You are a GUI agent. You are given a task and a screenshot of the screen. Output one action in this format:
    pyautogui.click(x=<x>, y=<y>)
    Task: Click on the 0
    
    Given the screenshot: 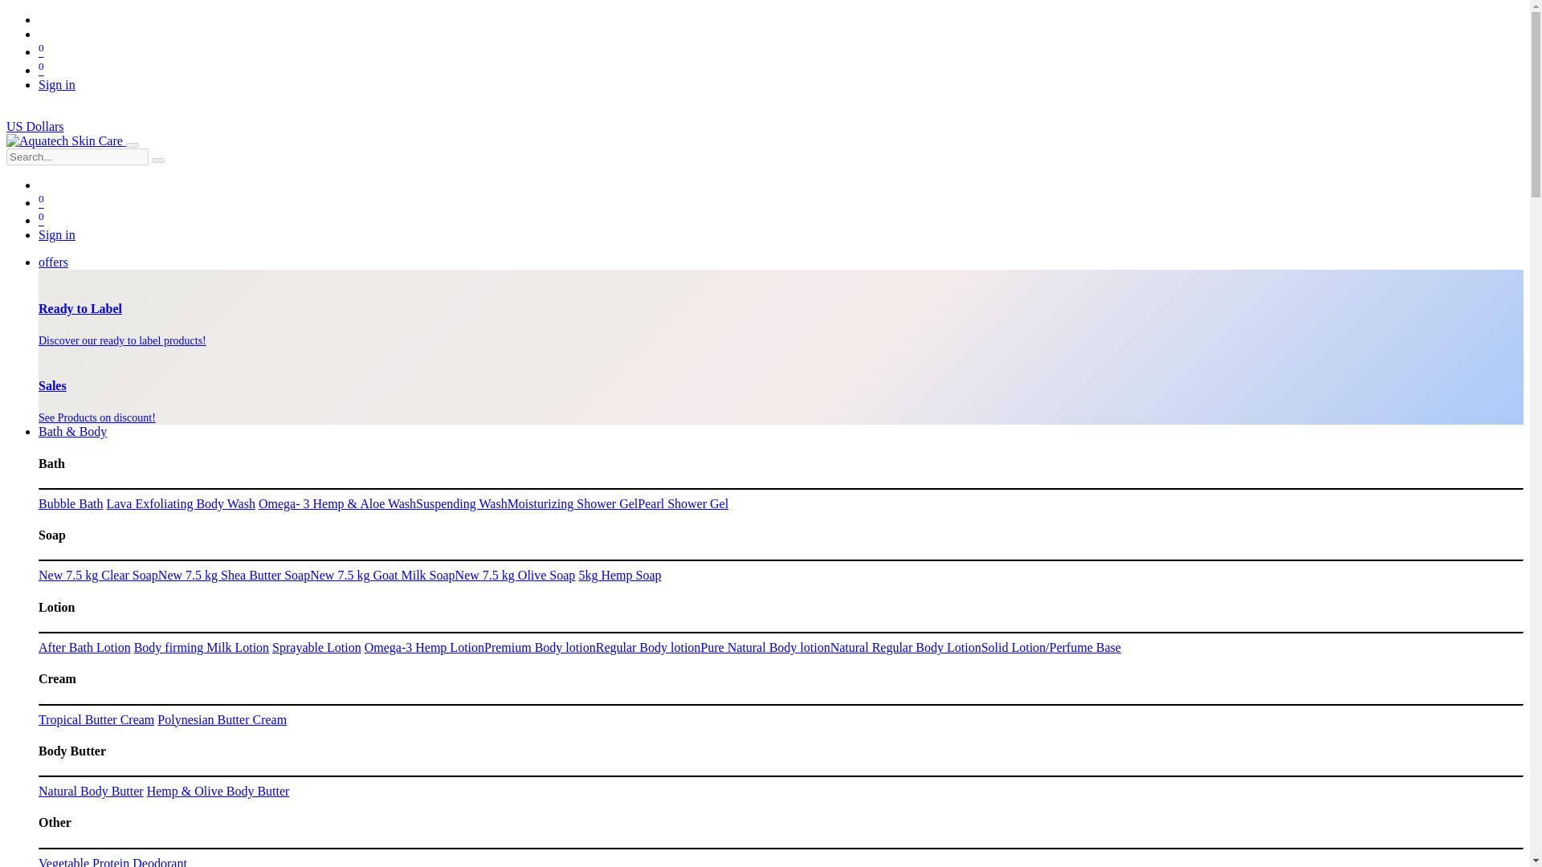 What is the action you would take?
    pyautogui.click(x=42, y=70)
    